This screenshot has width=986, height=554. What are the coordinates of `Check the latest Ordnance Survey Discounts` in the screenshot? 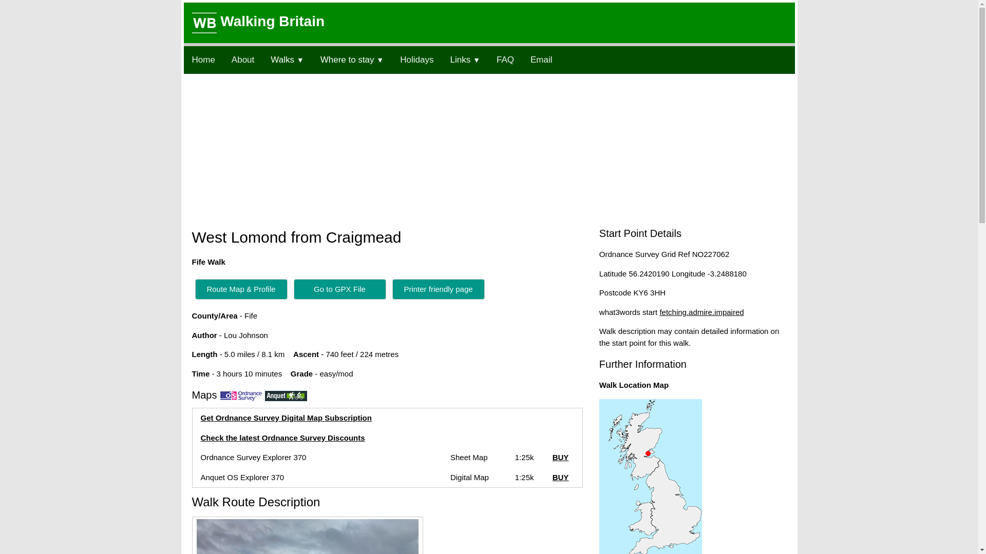 It's located at (282, 437).